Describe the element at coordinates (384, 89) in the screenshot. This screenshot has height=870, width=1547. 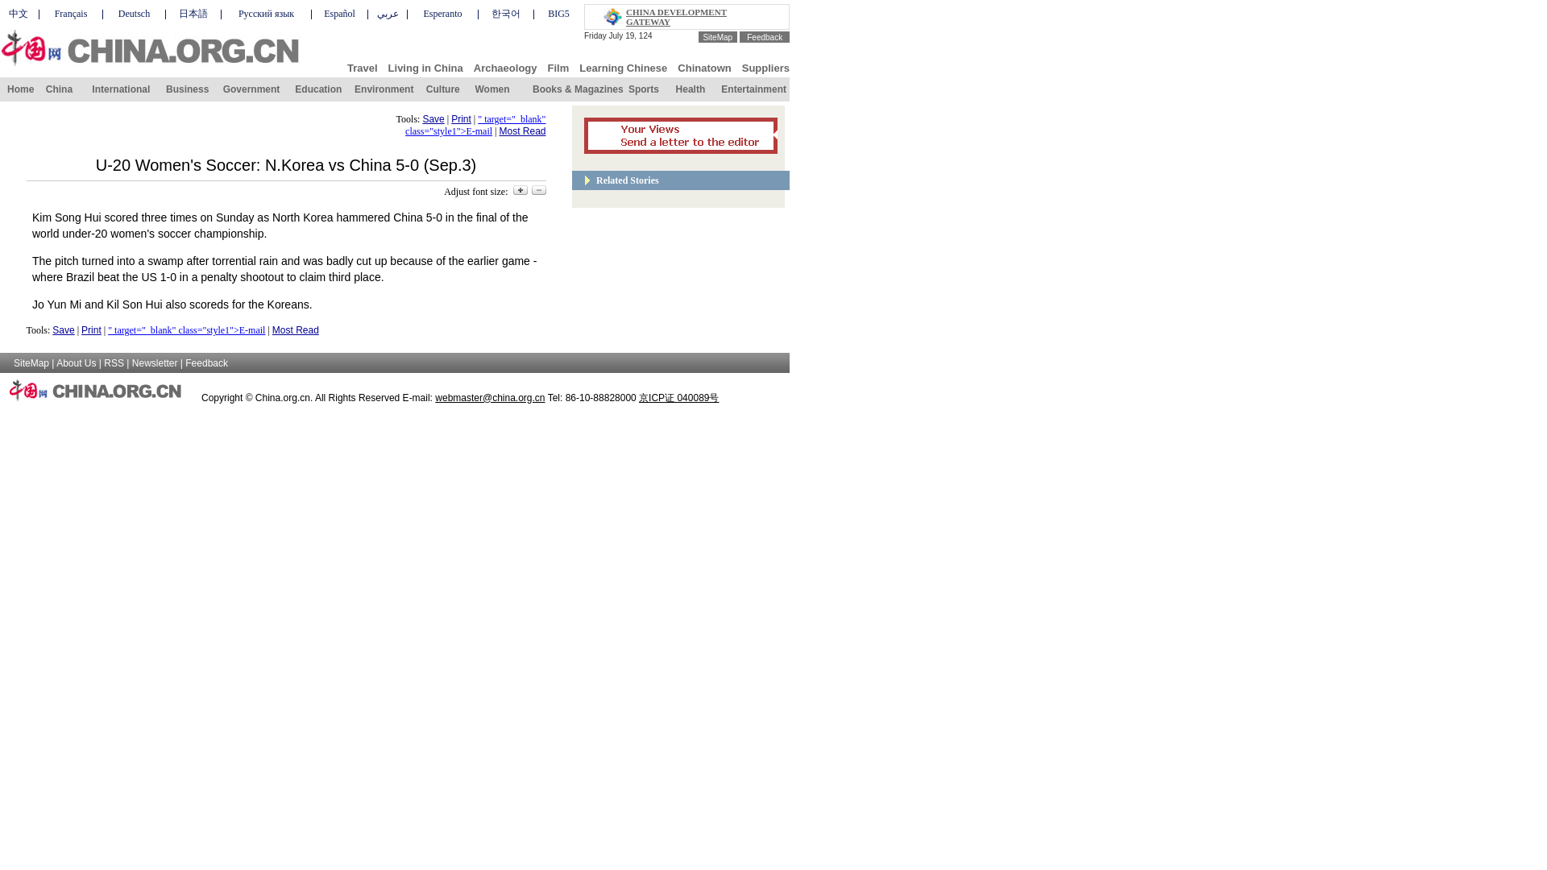
I see `Environment` at that location.